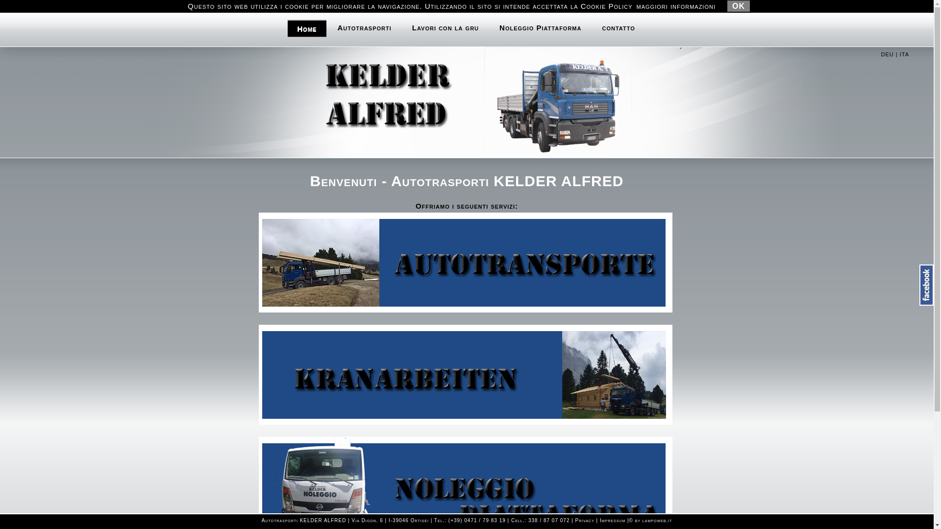  What do you see at coordinates (446, 27) in the screenshot?
I see `Lavori con la gru` at bounding box center [446, 27].